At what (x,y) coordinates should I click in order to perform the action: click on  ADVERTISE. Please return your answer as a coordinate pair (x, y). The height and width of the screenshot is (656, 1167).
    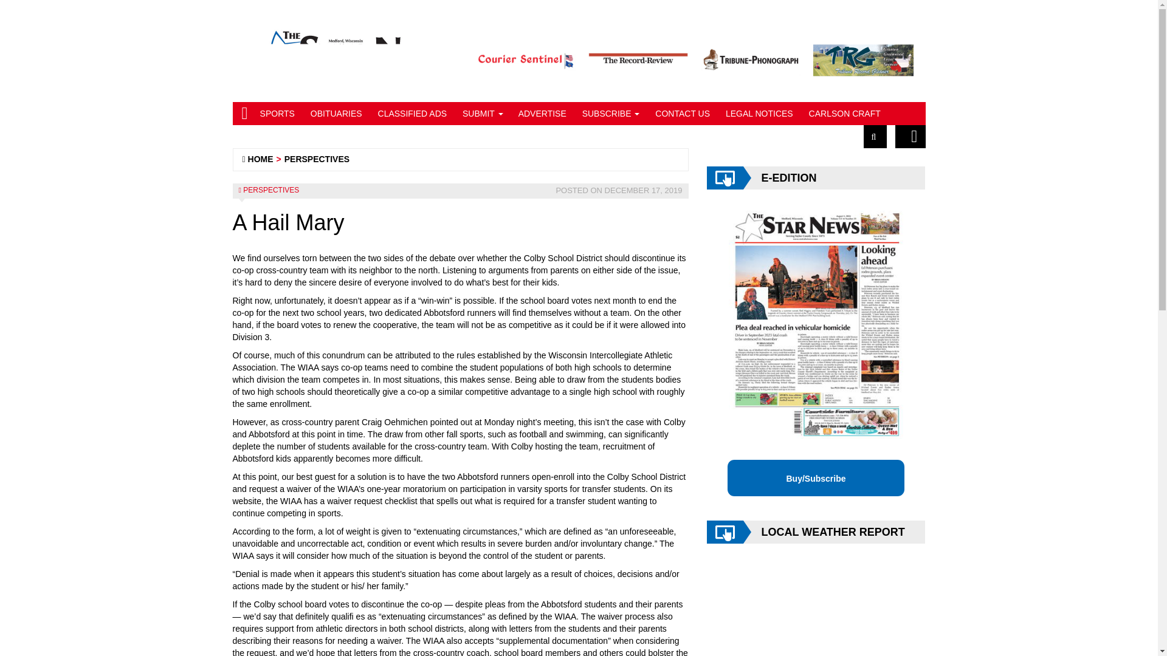
    Looking at the image, I should click on (541, 114).